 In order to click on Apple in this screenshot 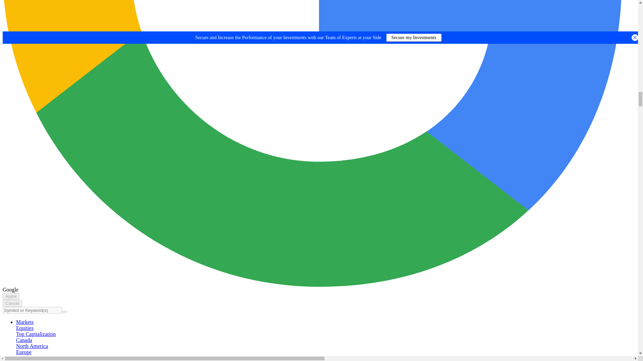, I will do `click(11, 296)`.